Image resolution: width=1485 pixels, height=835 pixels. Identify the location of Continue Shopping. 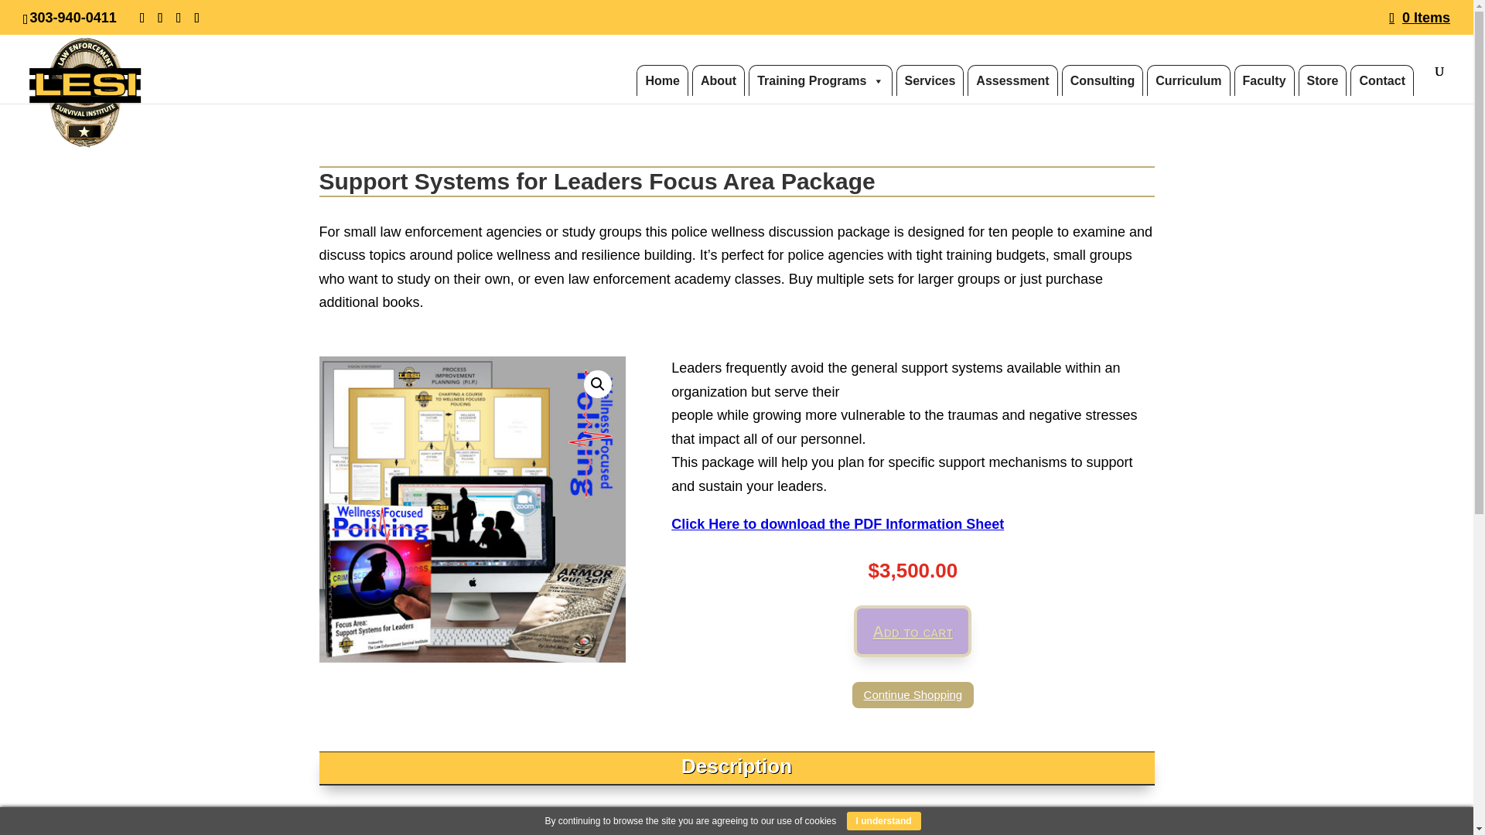
(913, 696).